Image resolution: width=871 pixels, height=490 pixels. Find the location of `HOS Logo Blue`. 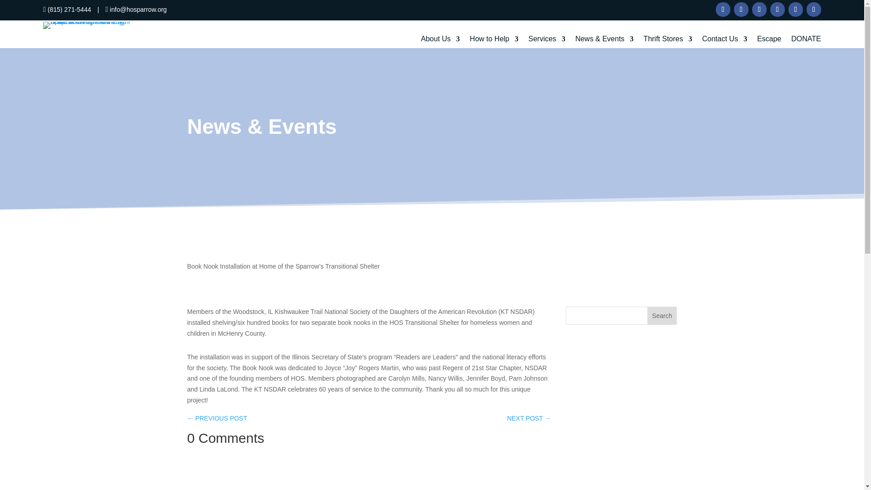

HOS Logo Blue is located at coordinates (87, 25).